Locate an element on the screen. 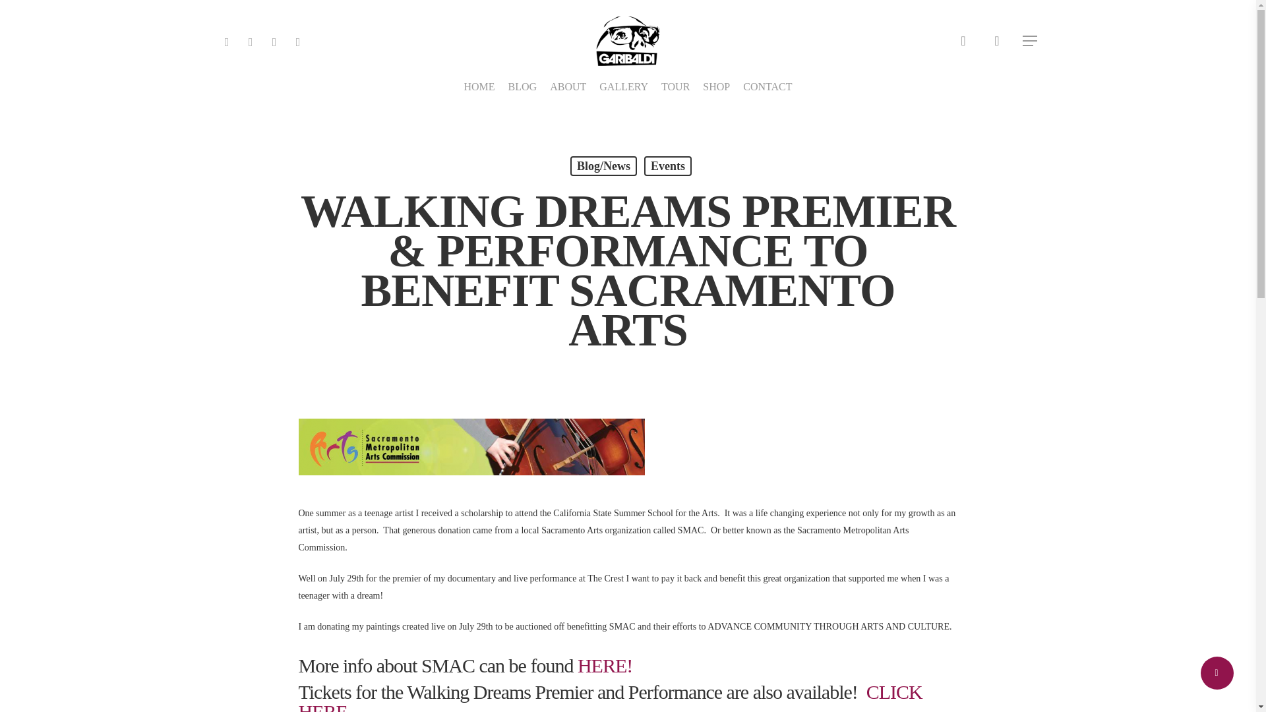 This screenshot has width=1266, height=712. HERE! is located at coordinates (604, 665).